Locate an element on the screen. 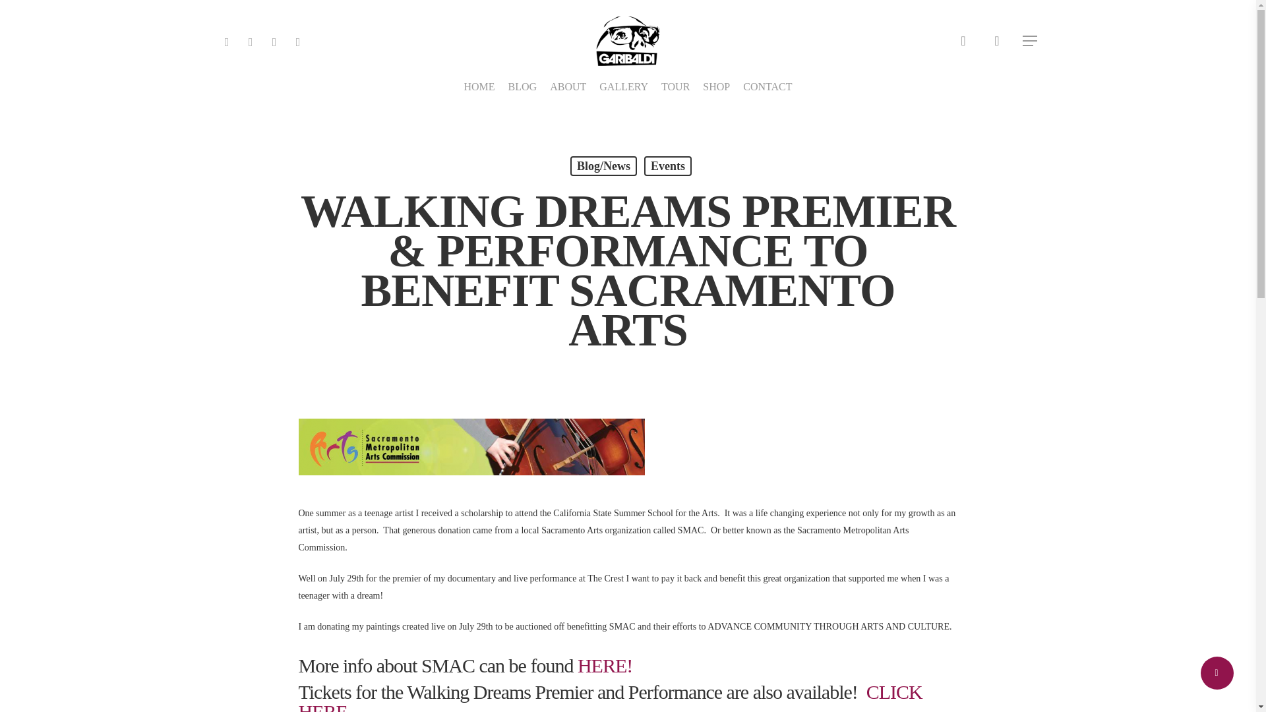 This screenshot has width=1266, height=712. HERE! is located at coordinates (604, 665).